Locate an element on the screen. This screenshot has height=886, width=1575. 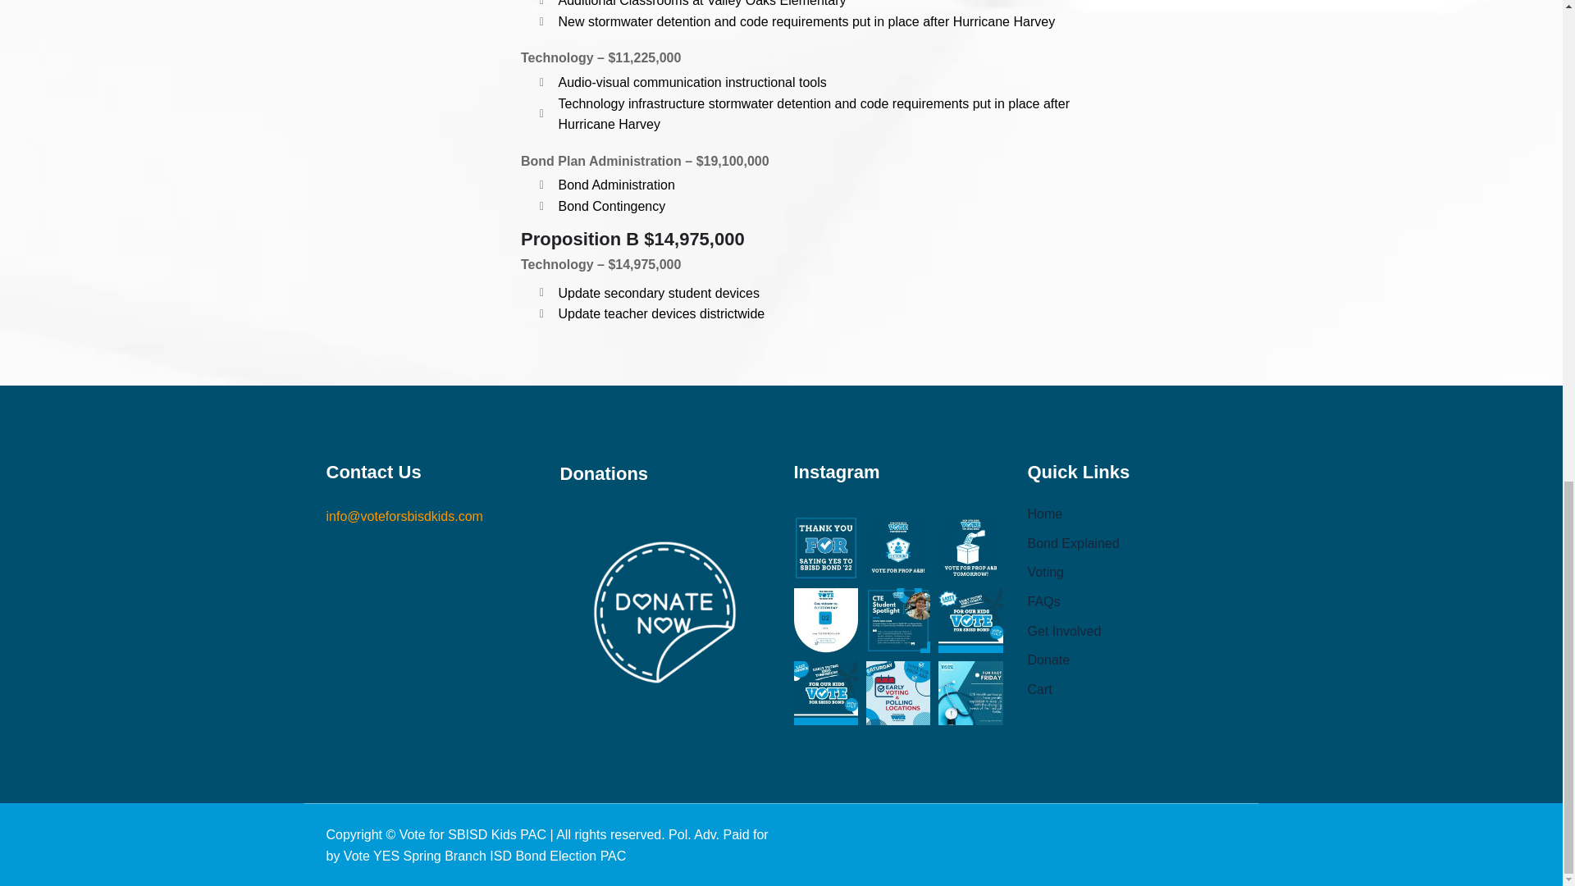
Home is located at coordinates (1043, 514).